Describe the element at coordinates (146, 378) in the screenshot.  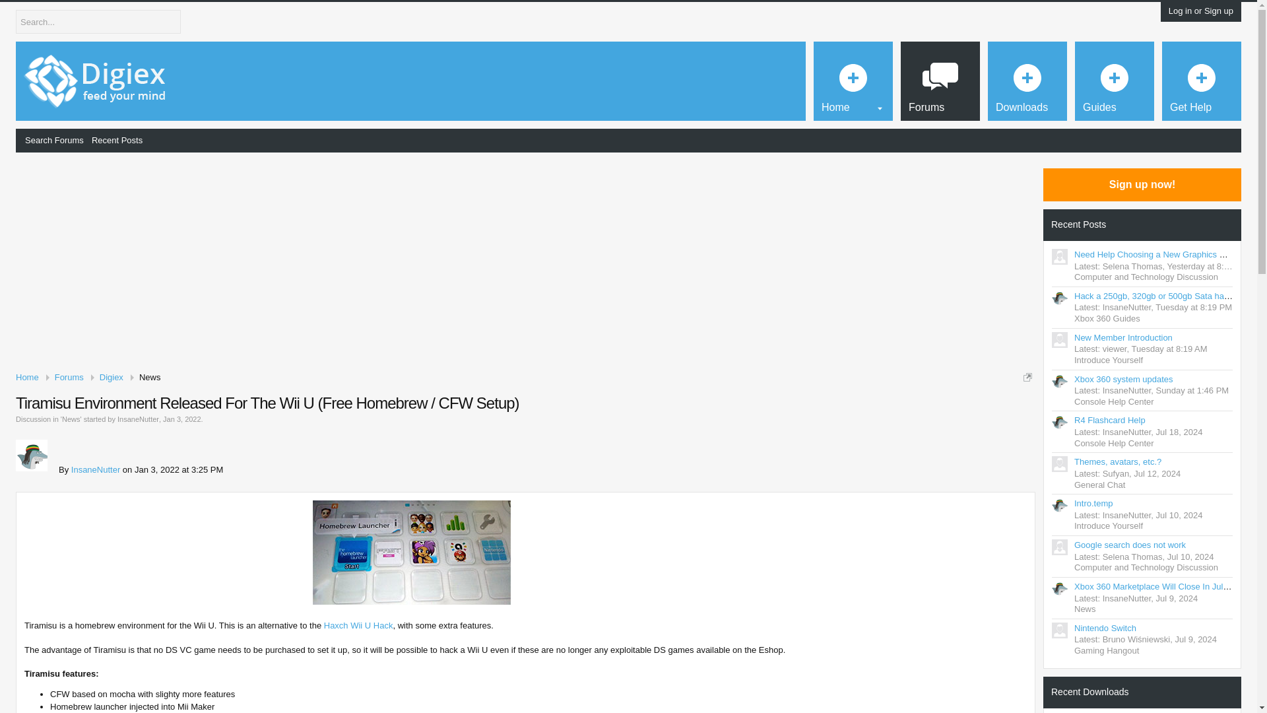
I see `News` at that location.